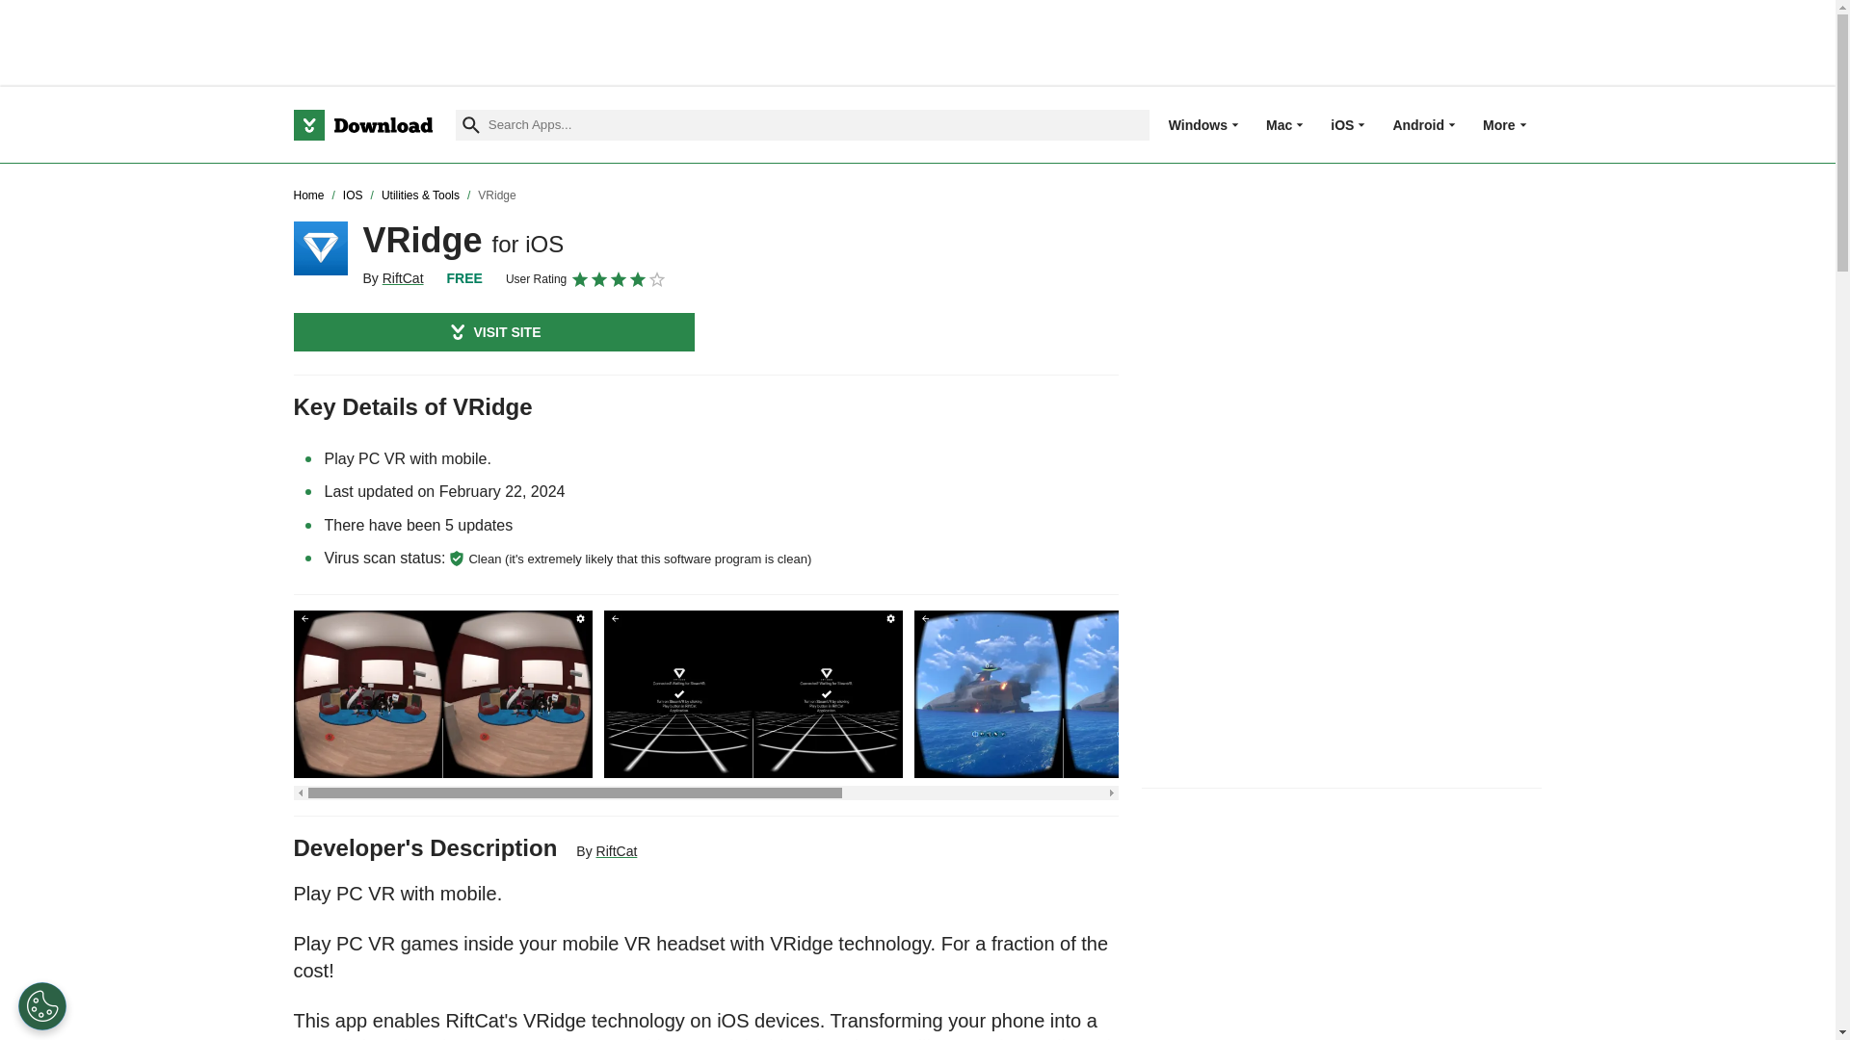  What do you see at coordinates (1278, 124) in the screenshot?
I see `Mac` at bounding box center [1278, 124].